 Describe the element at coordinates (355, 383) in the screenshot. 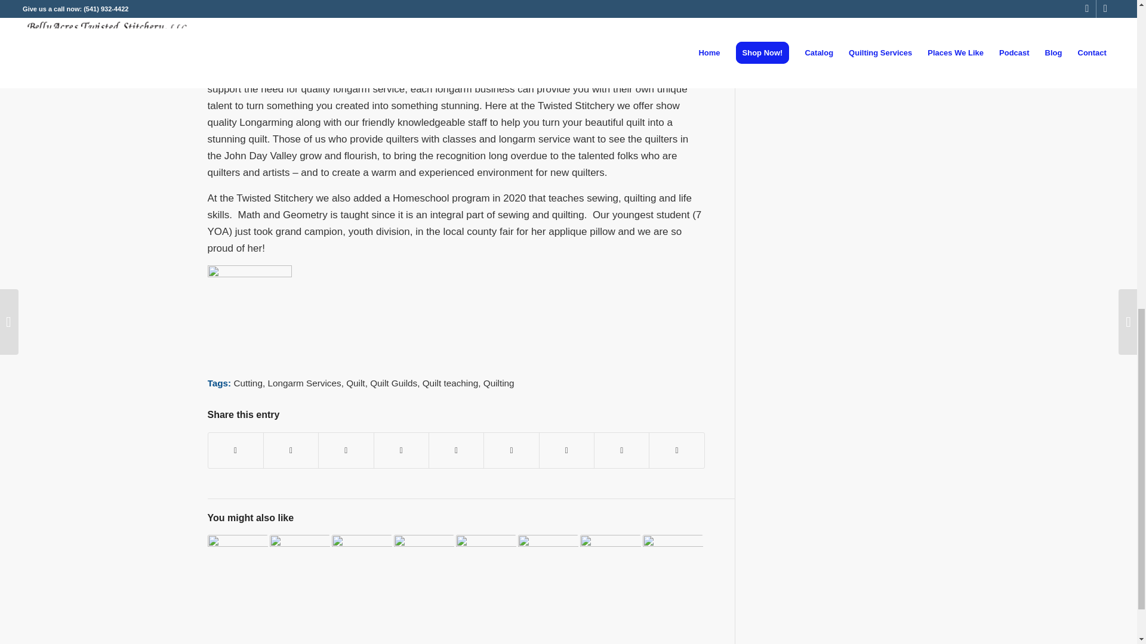

I see `Quilt` at that location.